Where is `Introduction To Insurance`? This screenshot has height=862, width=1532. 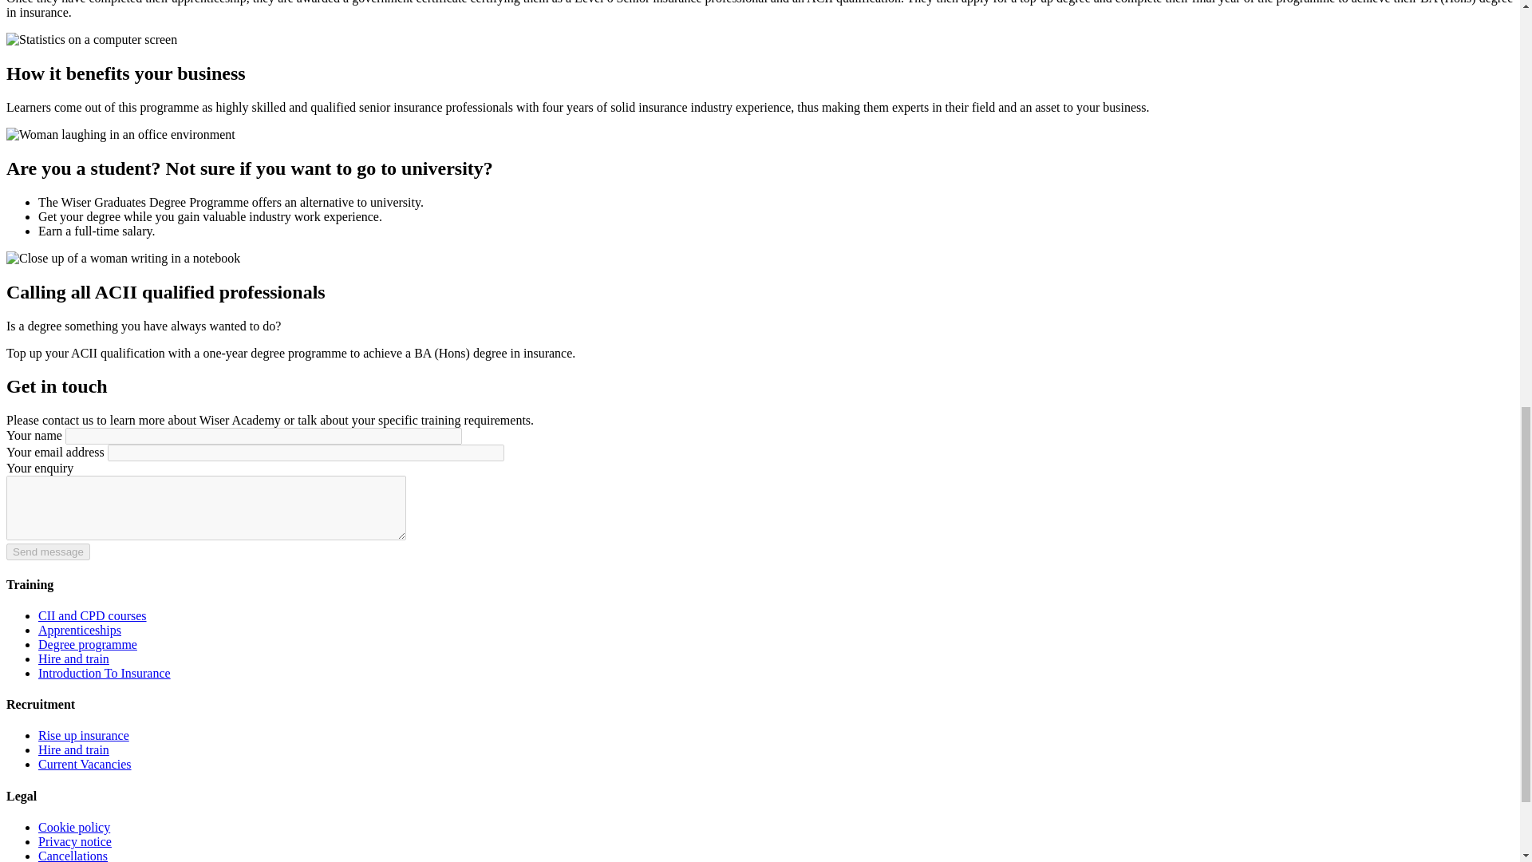 Introduction To Insurance is located at coordinates (104, 673).